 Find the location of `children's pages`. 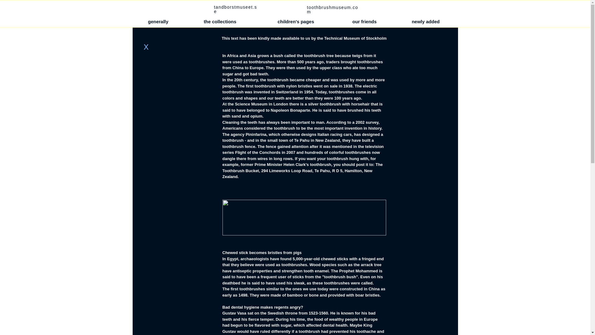

children's pages is located at coordinates (296, 22).